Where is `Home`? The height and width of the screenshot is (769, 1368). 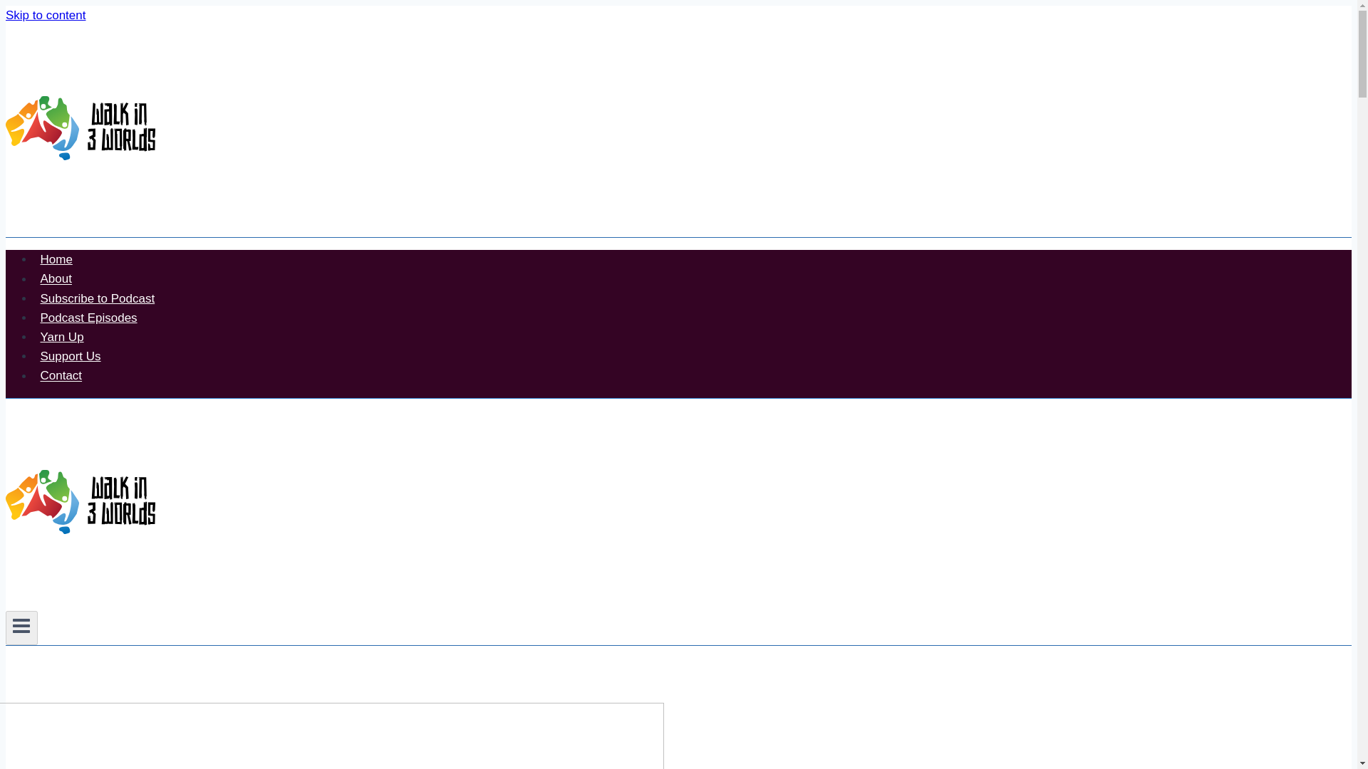 Home is located at coordinates (56, 259).